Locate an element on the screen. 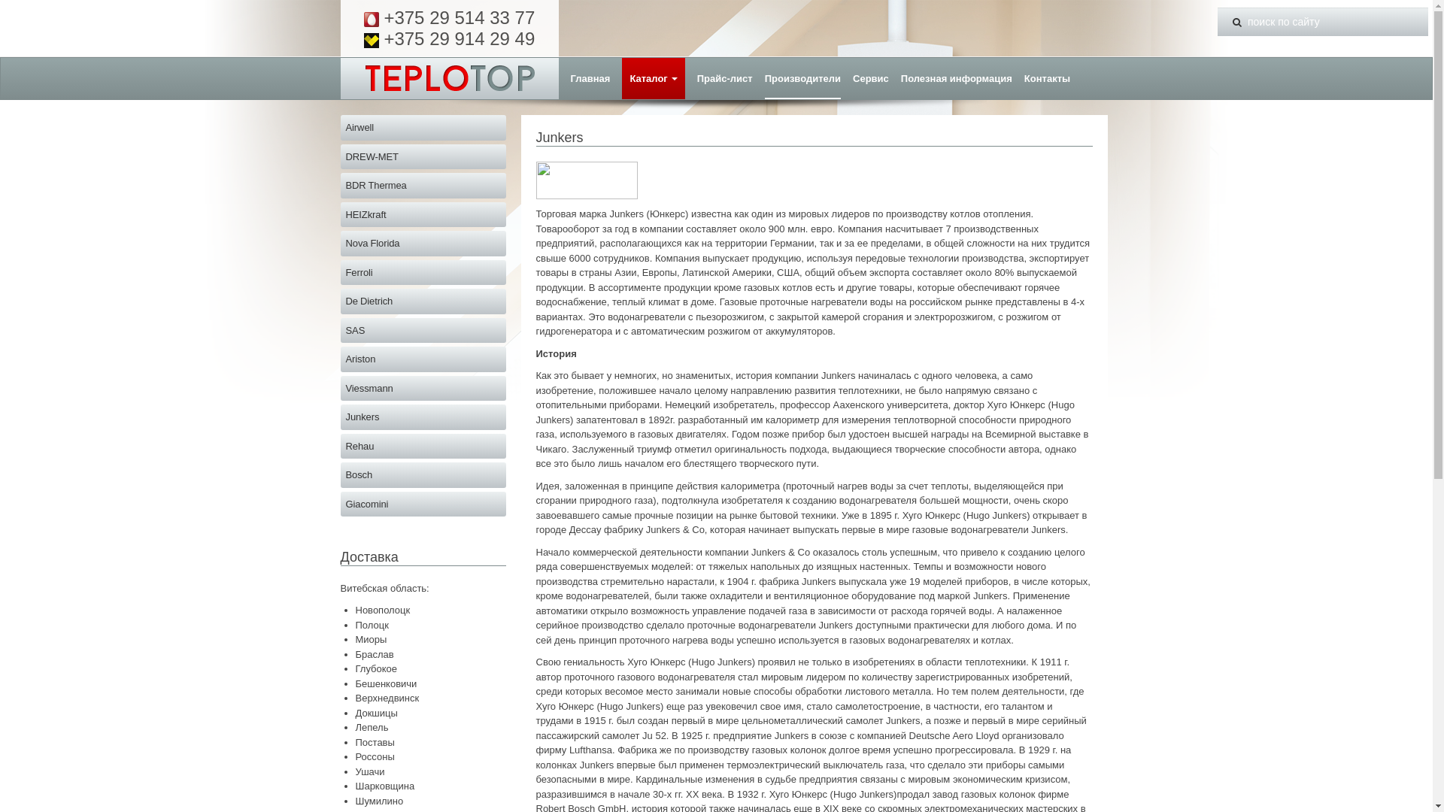  SAS is located at coordinates (423, 330).